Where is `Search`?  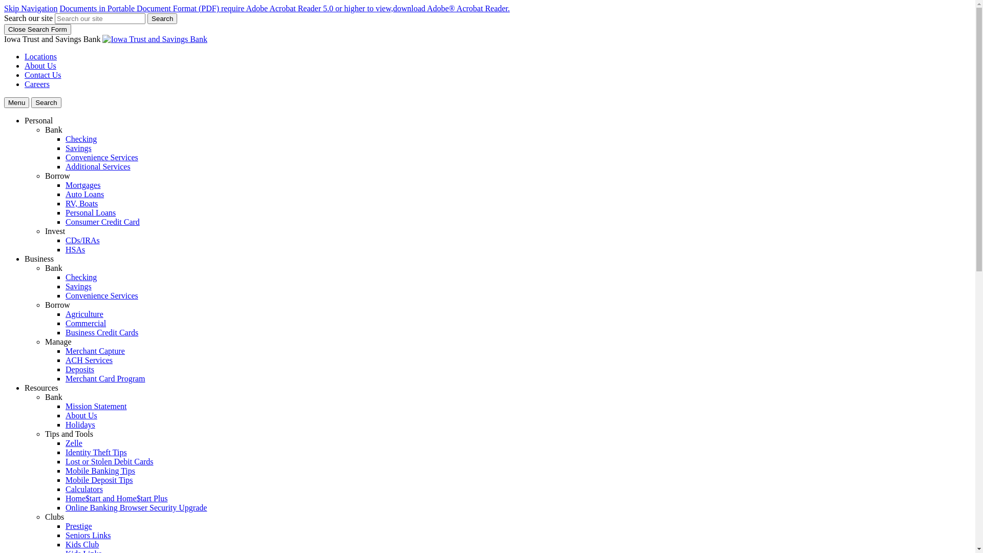
Search is located at coordinates (46, 102).